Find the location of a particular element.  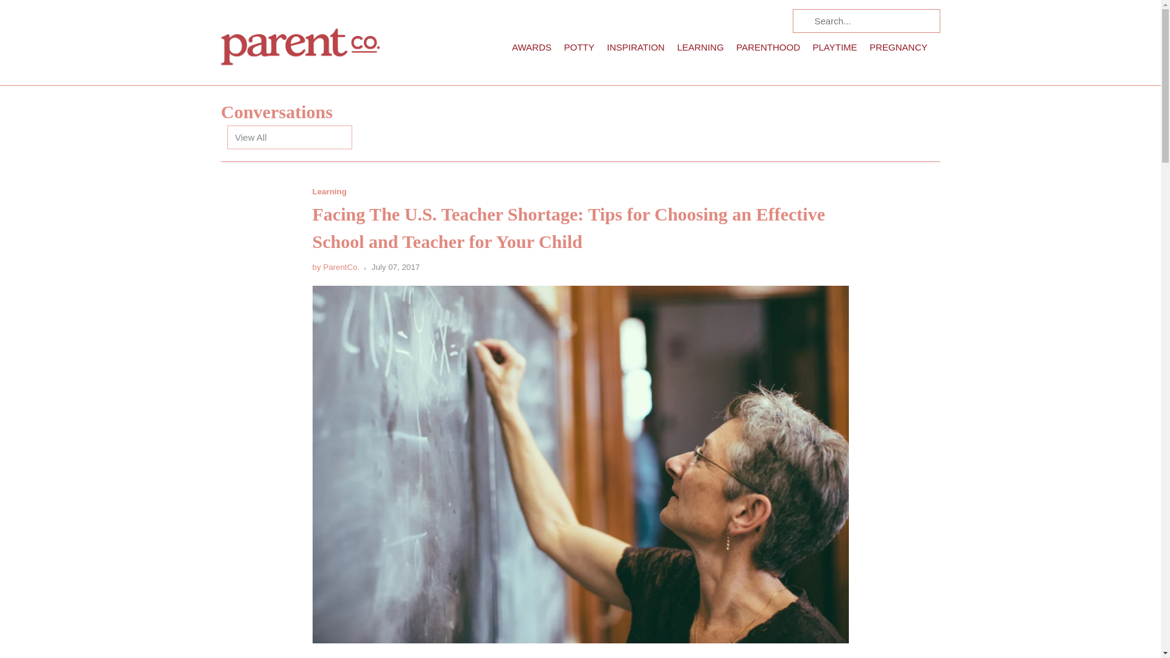

POTTY is located at coordinates (579, 50).